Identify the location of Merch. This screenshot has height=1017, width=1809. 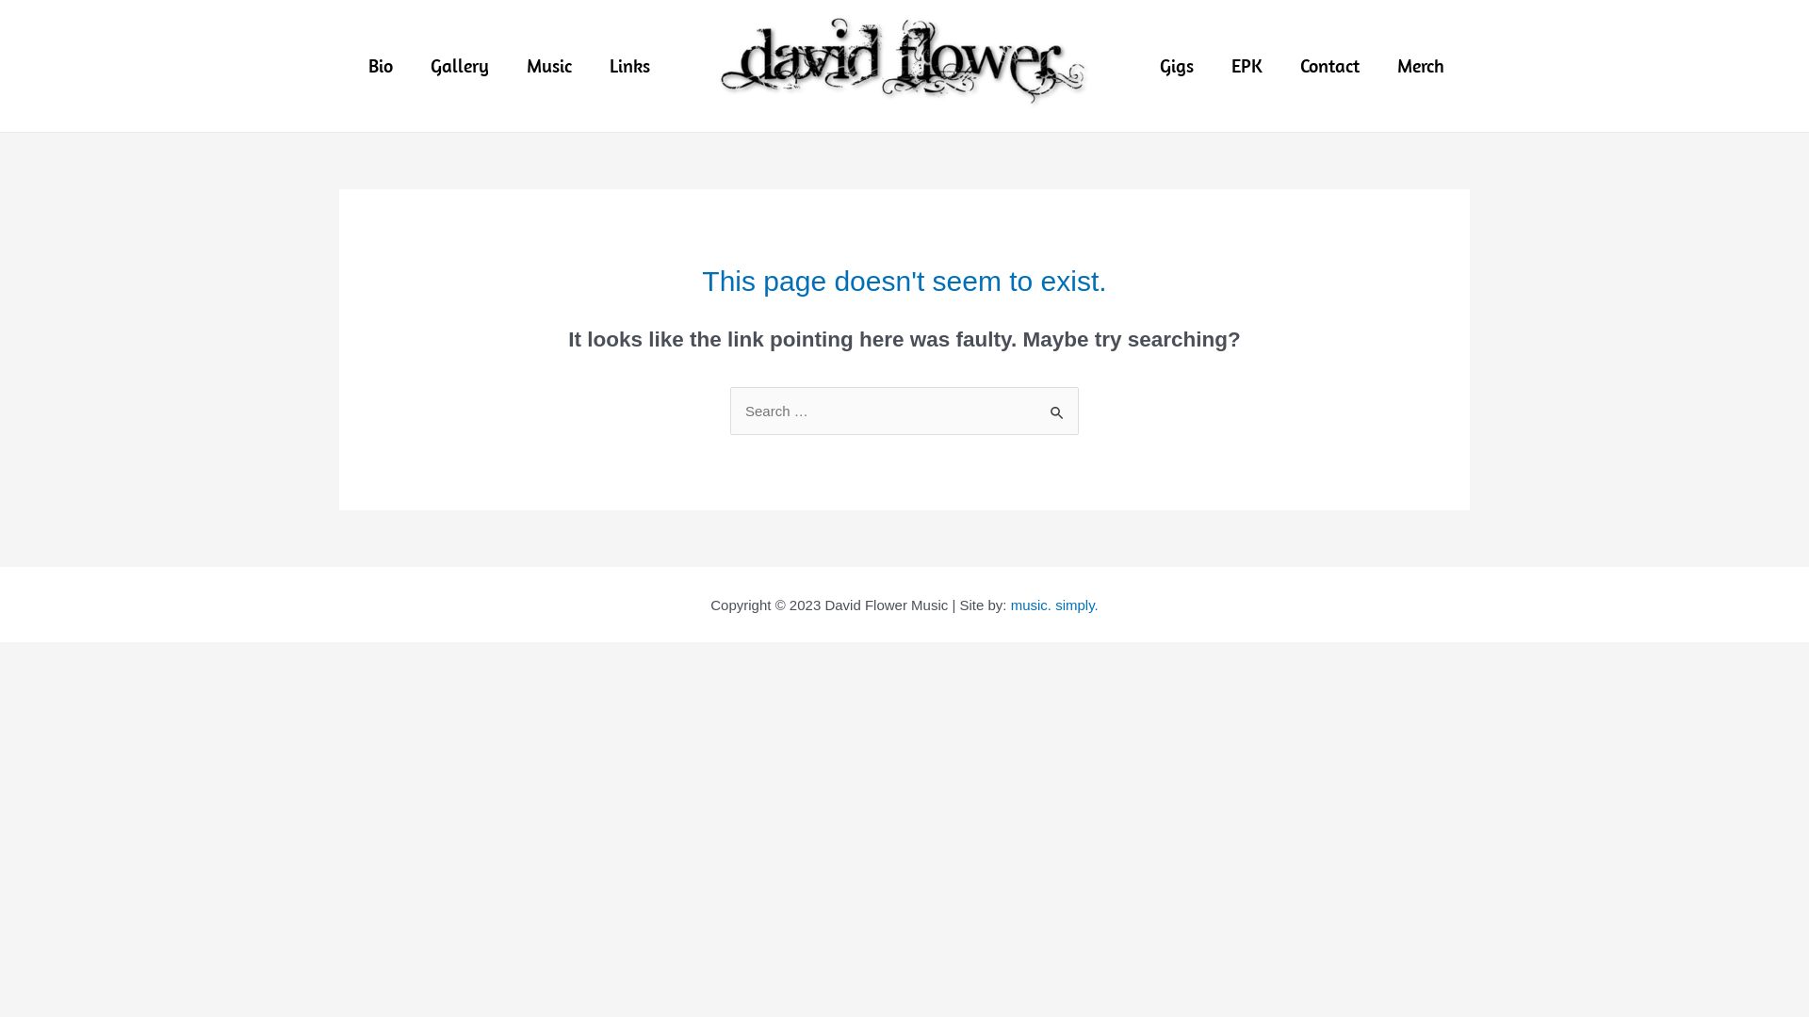
(1420, 66).